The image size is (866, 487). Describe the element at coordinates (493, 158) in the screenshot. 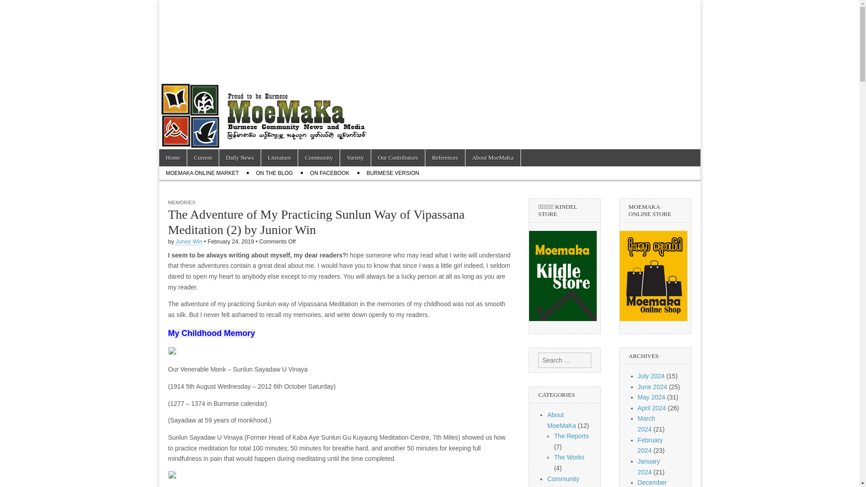

I see `About MoeMaKa` at that location.